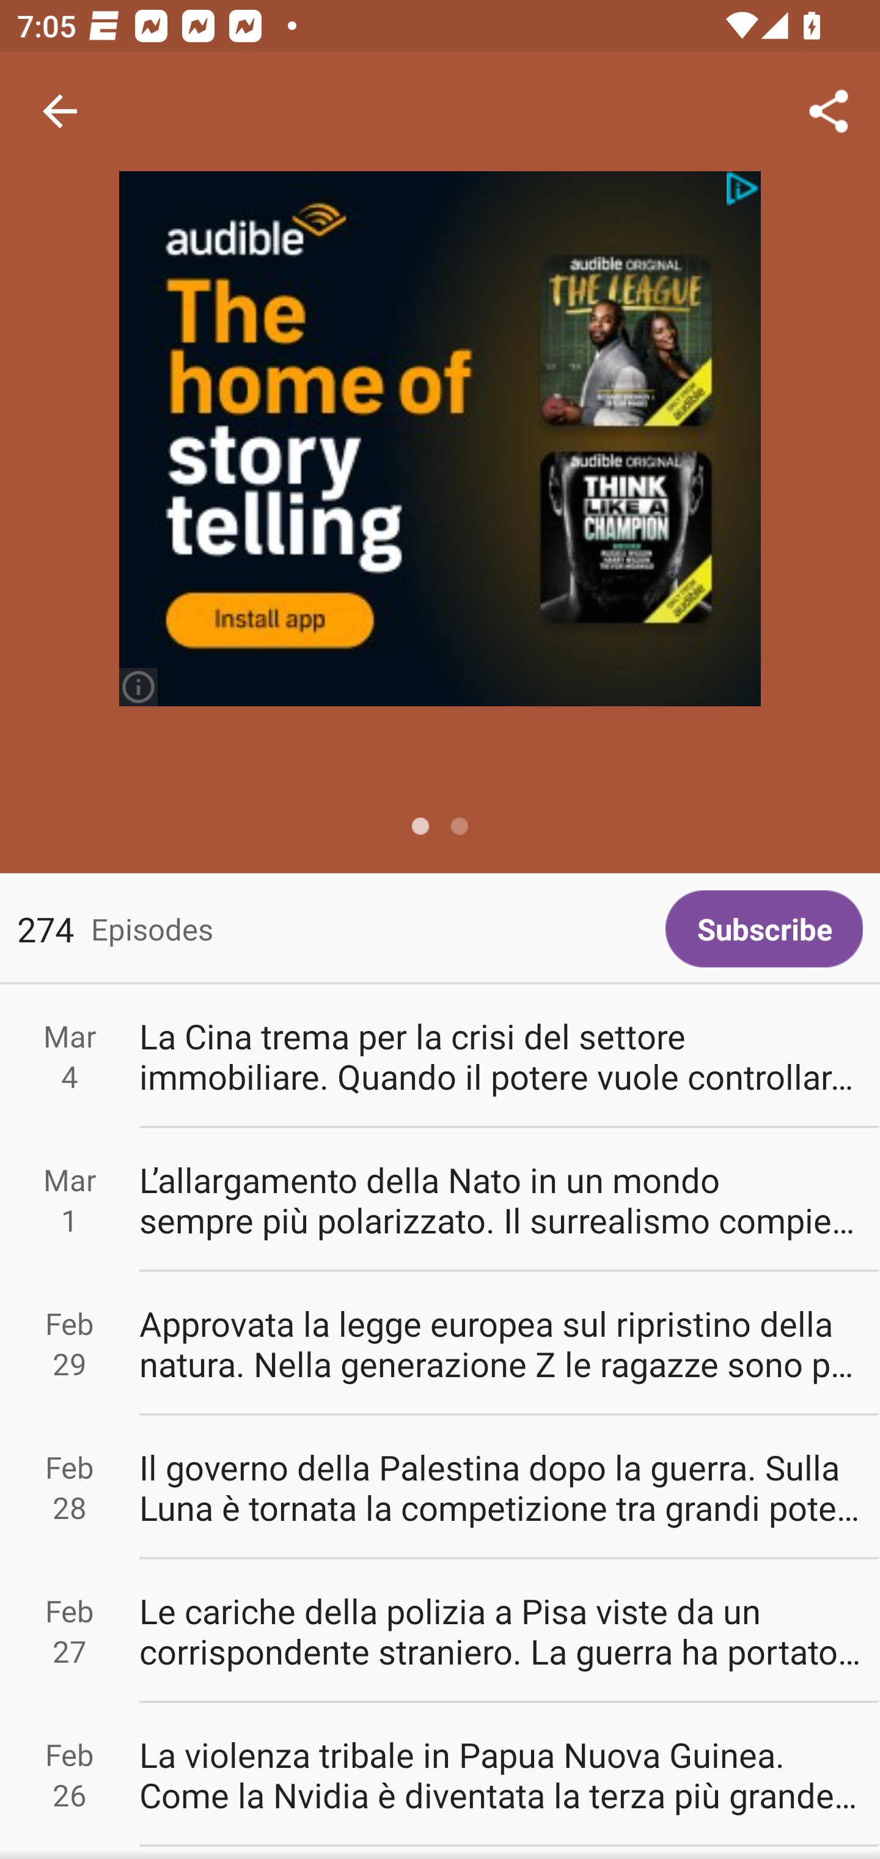  What do you see at coordinates (744, 188) in the screenshot?
I see `privacy` at bounding box center [744, 188].